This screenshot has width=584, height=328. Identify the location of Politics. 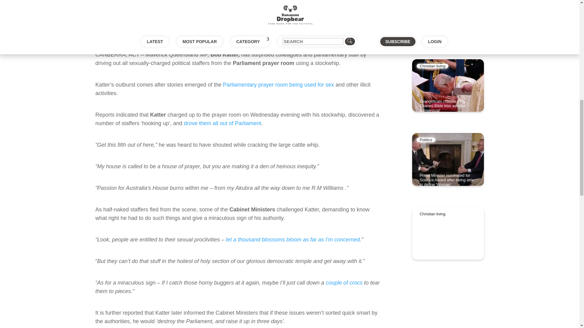
(152, 12).